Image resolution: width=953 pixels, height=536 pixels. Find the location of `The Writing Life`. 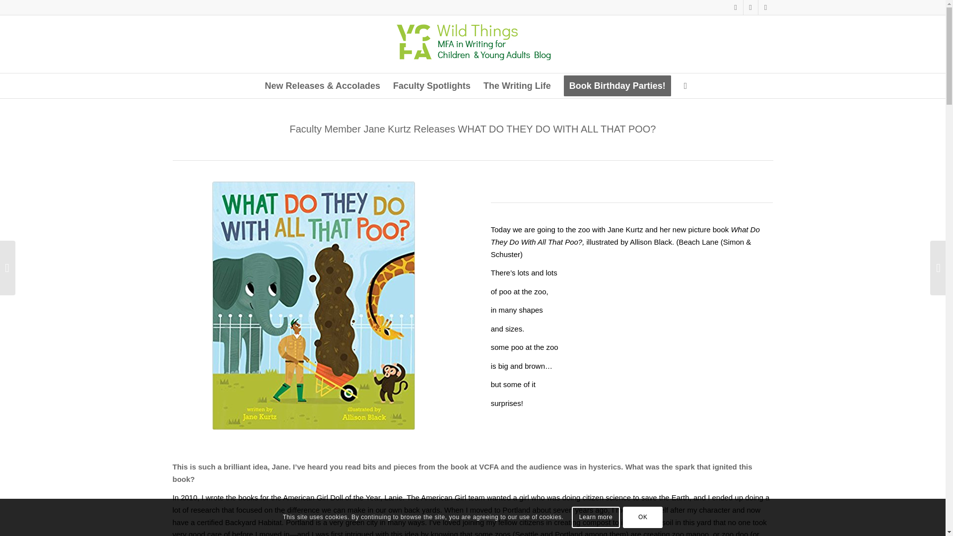

The Writing Life is located at coordinates (517, 85).